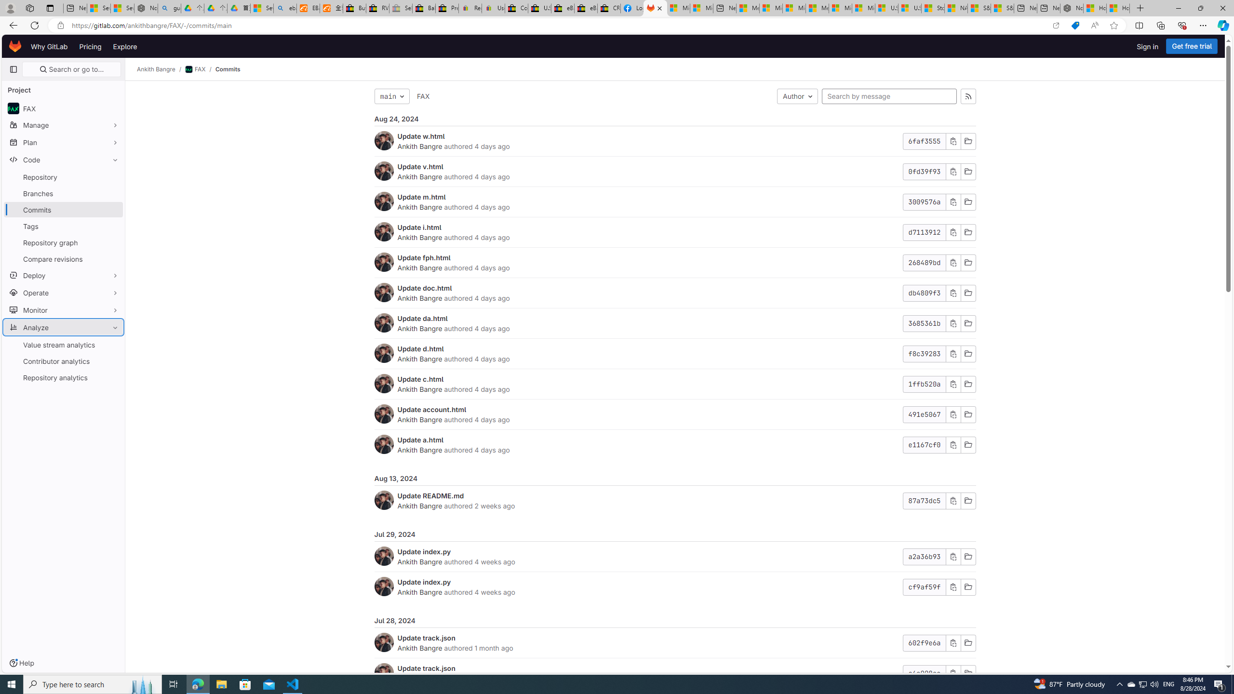 The height and width of the screenshot is (694, 1234). I want to click on Monitor, so click(64, 309).